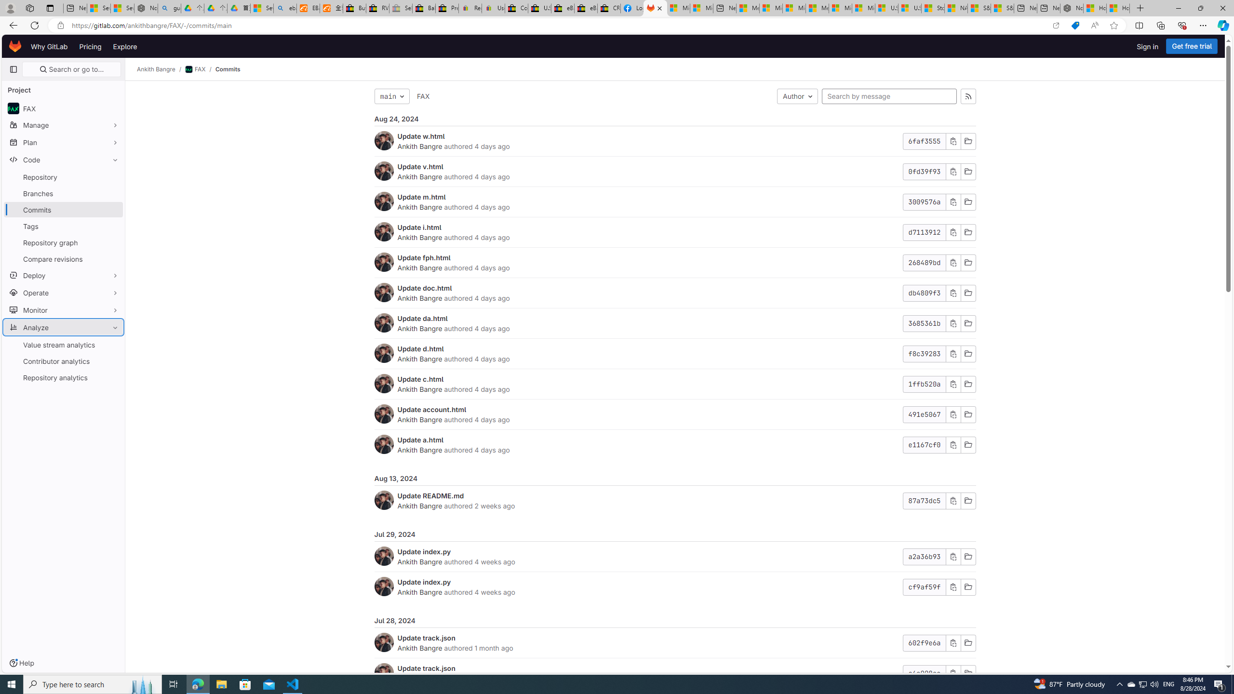 The height and width of the screenshot is (694, 1234). I want to click on Monitor, so click(64, 309).